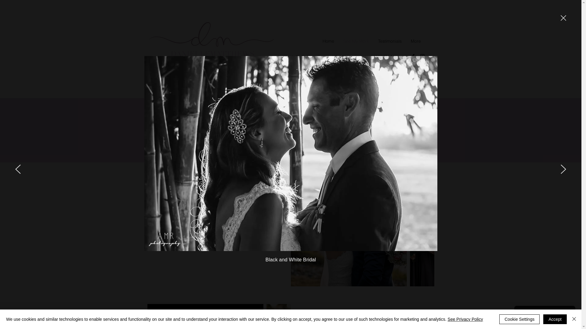  I want to click on Testimonials, so click(390, 41).